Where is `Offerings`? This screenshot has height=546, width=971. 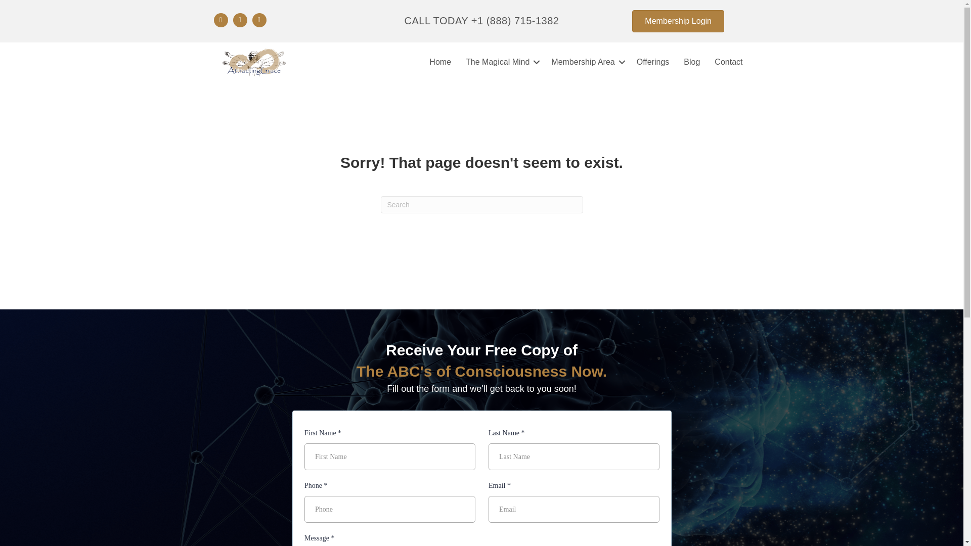 Offerings is located at coordinates (653, 62).